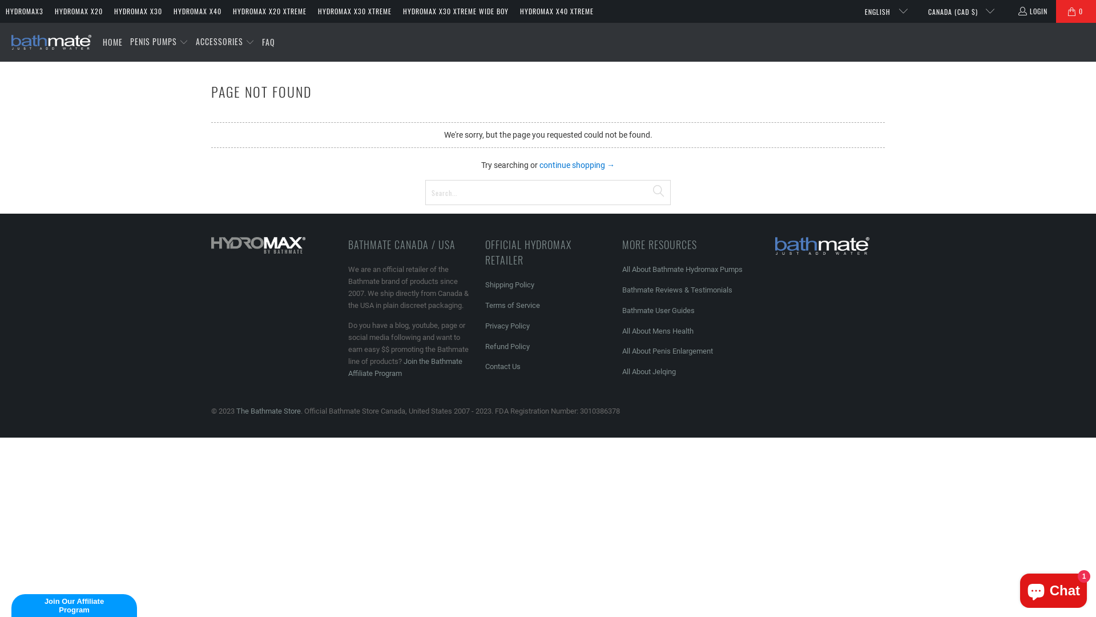  I want to click on Contact Us, so click(503, 367).